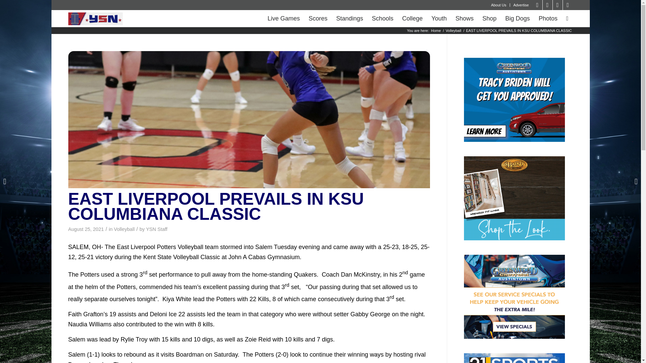  Describe the element at coordinates (318, 18) in the screenshot. I see `Scores` at that location.